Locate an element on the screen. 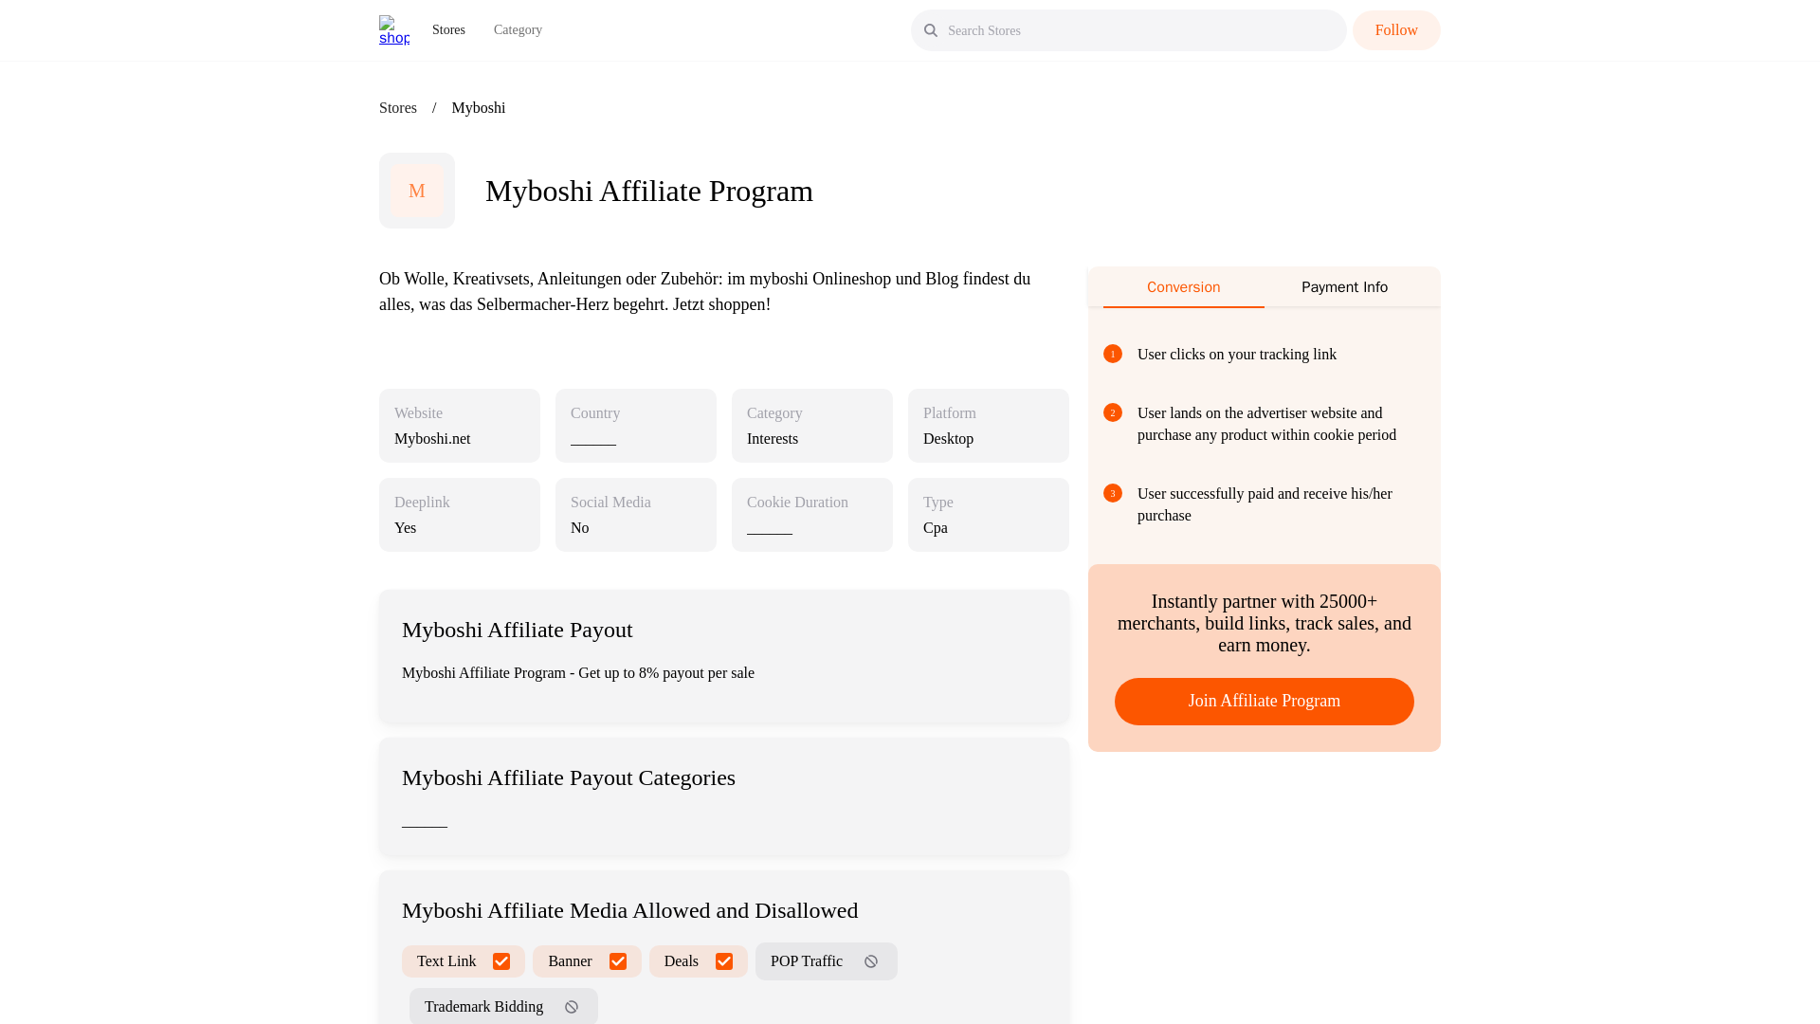  Social Media is located at coordinates (610, 503).